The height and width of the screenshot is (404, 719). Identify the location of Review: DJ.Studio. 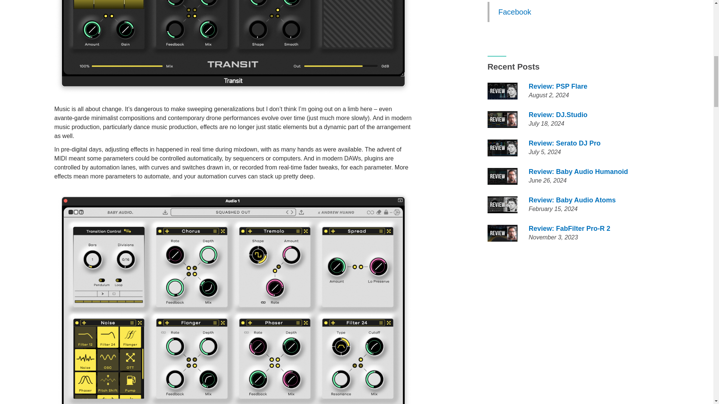
(558, 115).